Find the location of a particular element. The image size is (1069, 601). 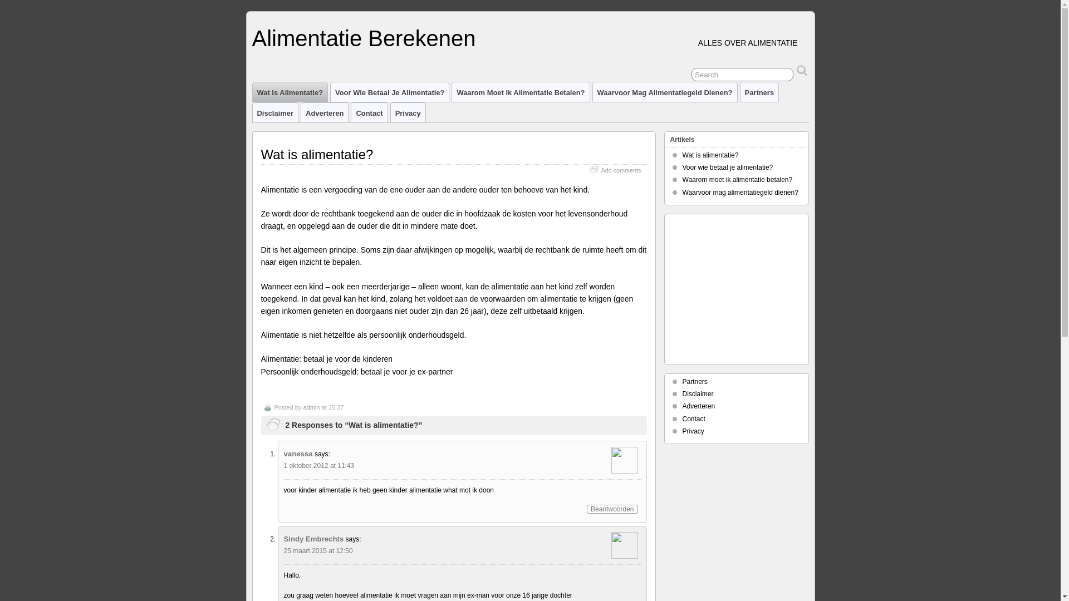

Partners is located at coordinates (695, 382).